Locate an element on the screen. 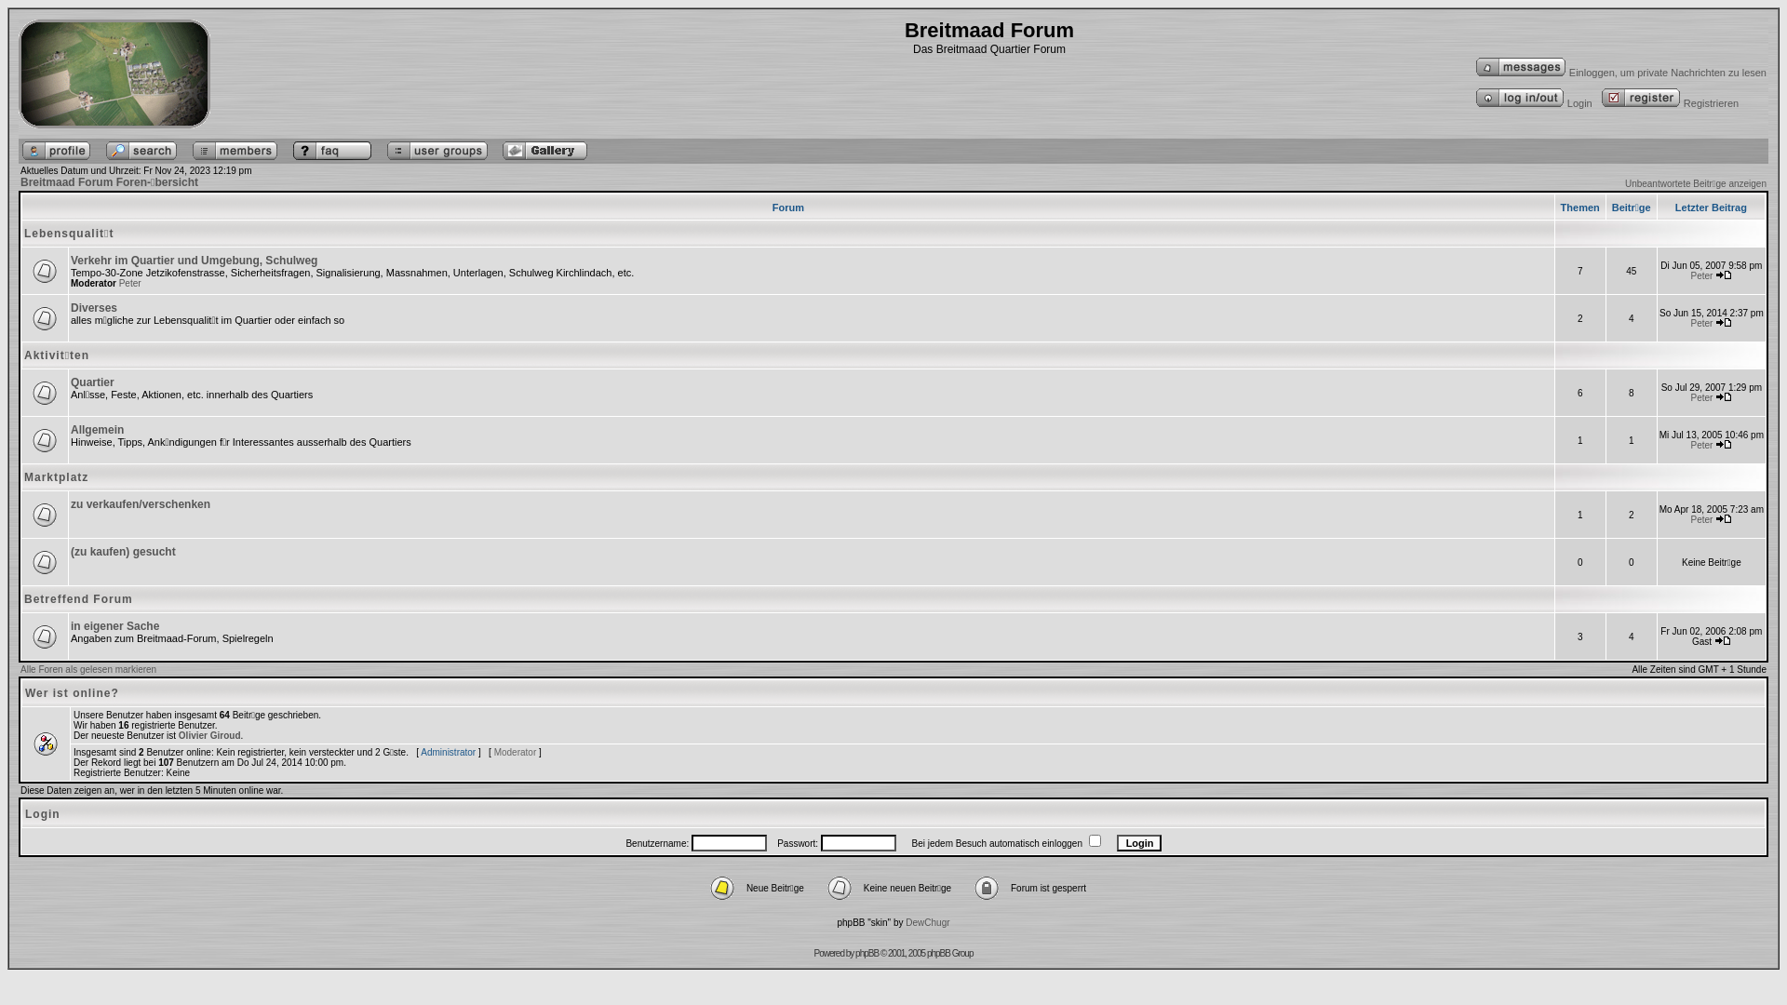 Image resolution: width=1787 pixels, height=1005 pixels. Diverses is located at coordinates (94, 308).